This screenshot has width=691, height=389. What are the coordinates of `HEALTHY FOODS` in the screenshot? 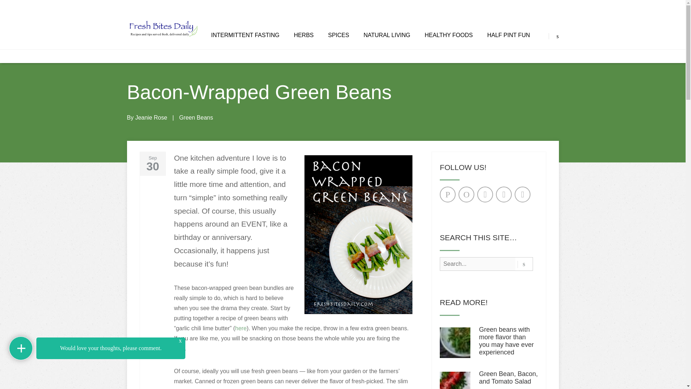 It's located at (448, 35).